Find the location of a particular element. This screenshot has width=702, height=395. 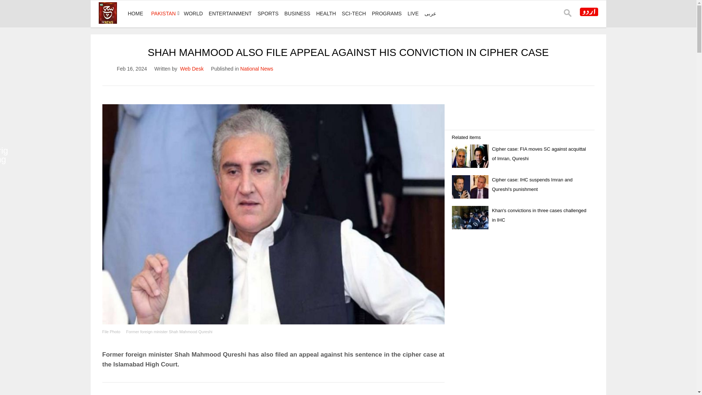

ENTERTAINMENT is located at coordinates (230, 14).